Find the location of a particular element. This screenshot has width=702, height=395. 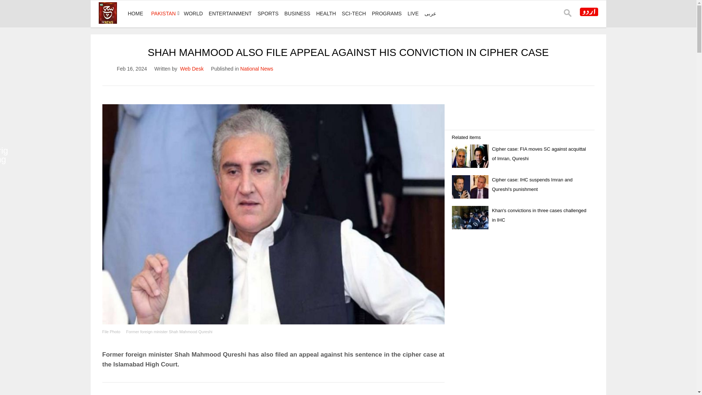

ENTERTAINMENT is located at coordinates (230, 14).